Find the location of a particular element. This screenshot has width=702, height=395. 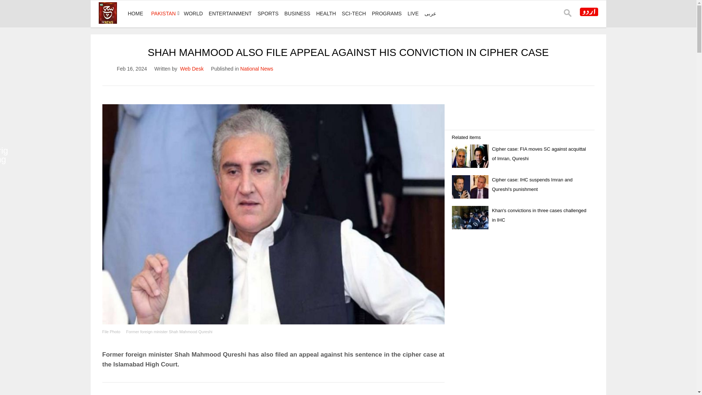

ENTERTAINMENT is located at coordinates (230, 14).